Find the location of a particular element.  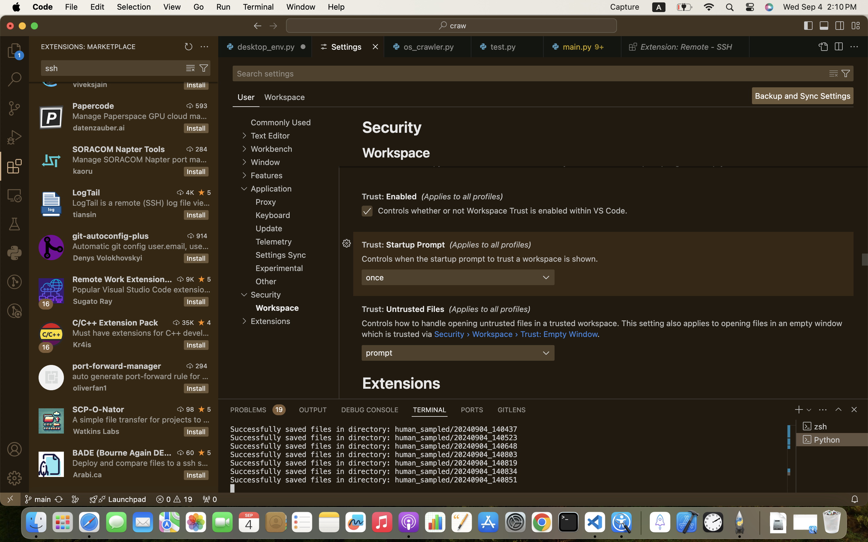

284 is located at coordinates (201, 149).